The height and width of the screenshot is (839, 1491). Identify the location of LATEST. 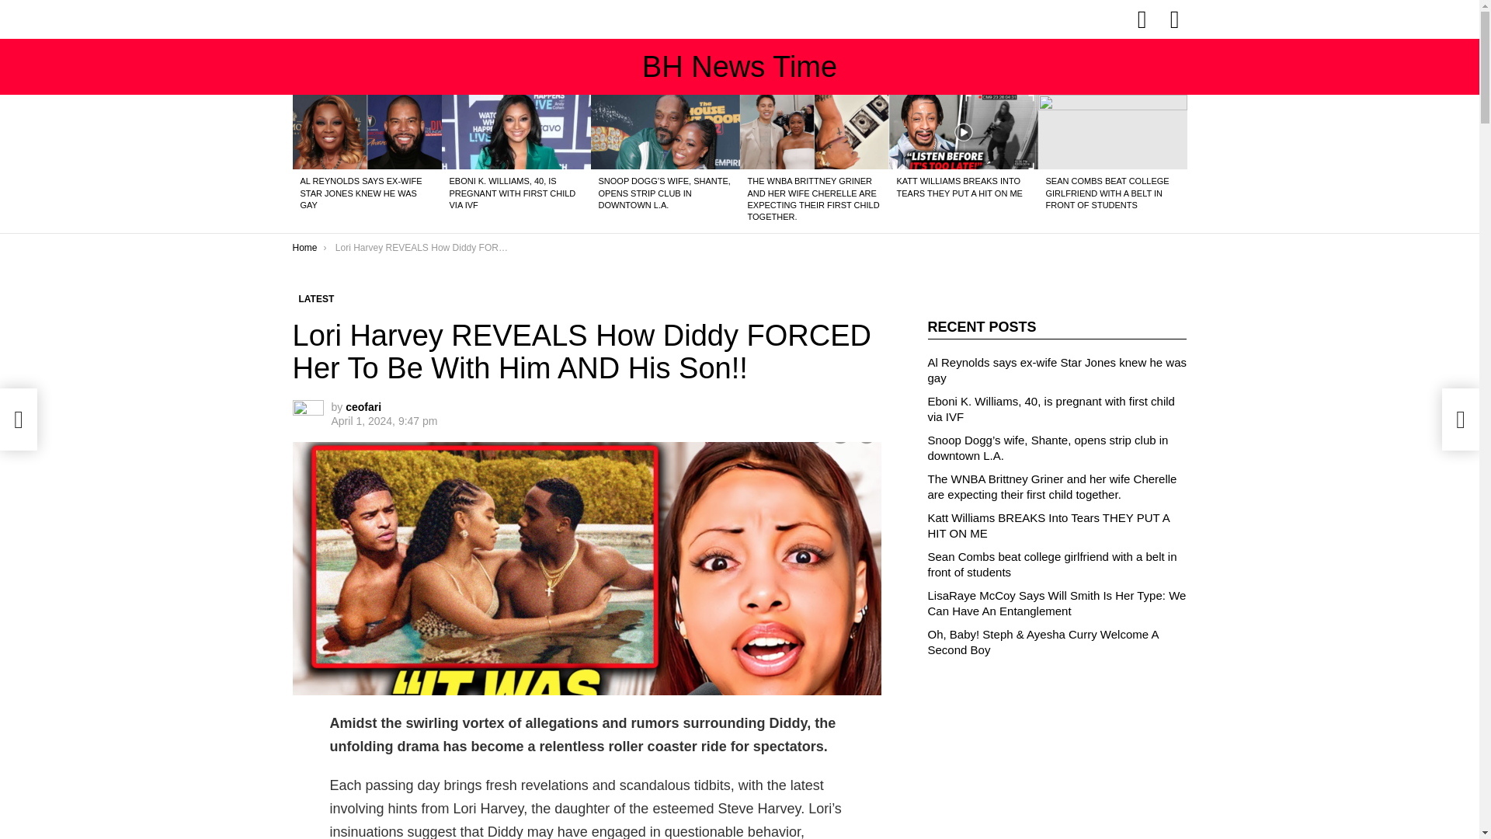
(315, 298).